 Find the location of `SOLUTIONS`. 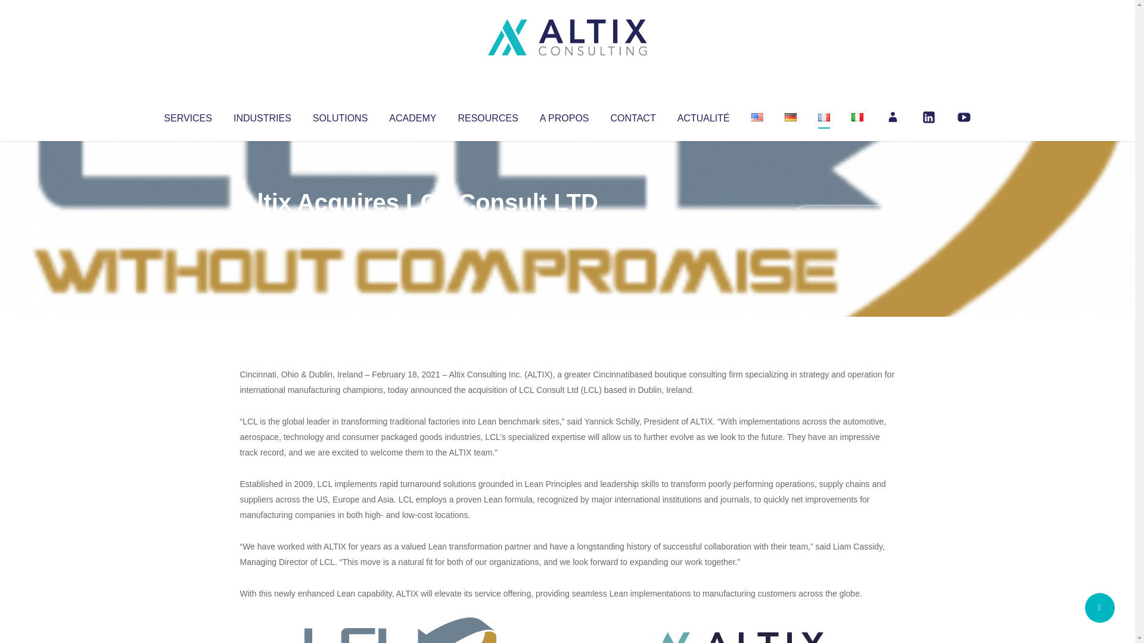

SOLUTIONS is located at coordinates (340, 116).